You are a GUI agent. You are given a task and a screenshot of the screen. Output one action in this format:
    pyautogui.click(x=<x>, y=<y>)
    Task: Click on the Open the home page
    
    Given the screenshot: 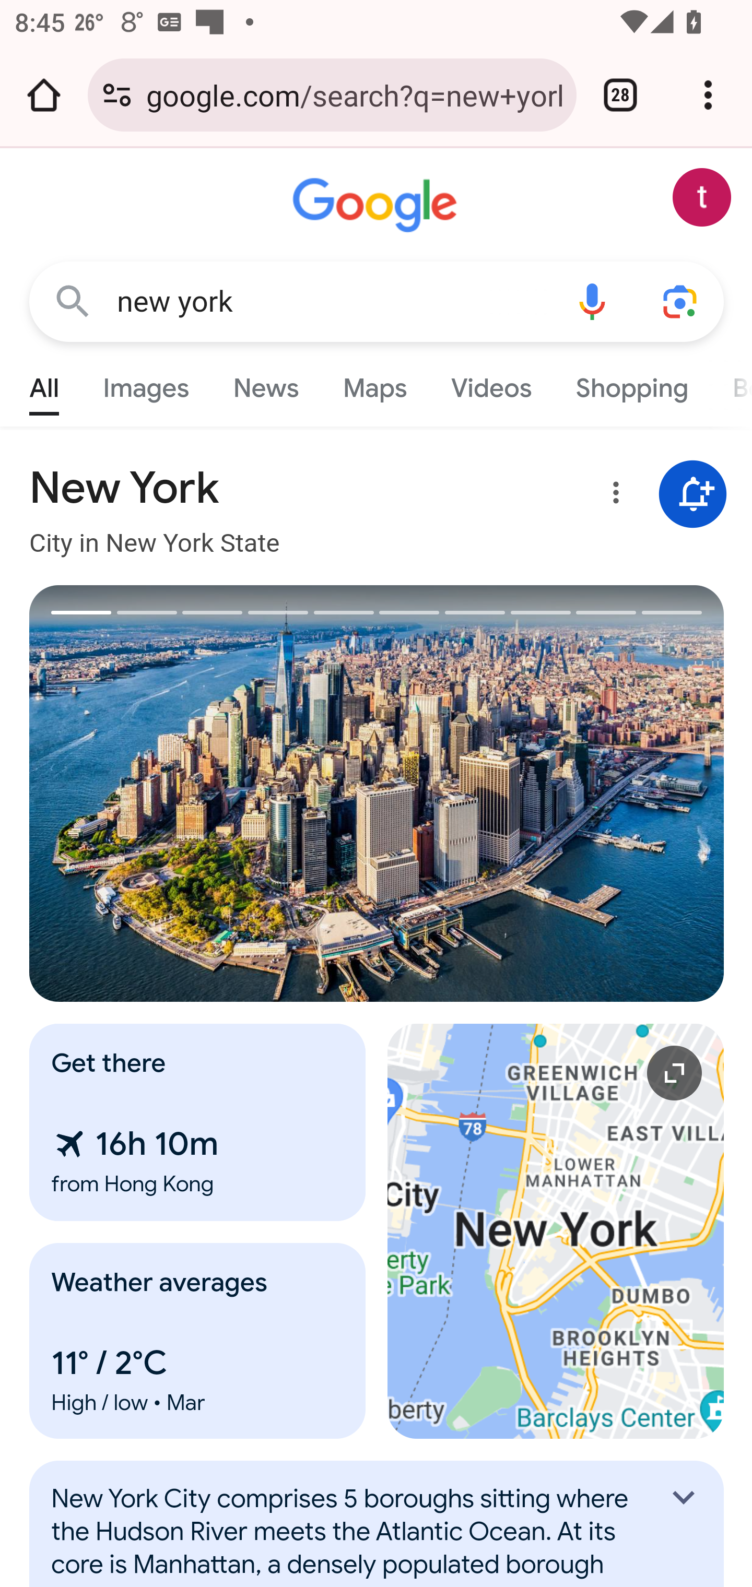 What is the action you would take?
    pyautogui.click(x=44, y=95)
    